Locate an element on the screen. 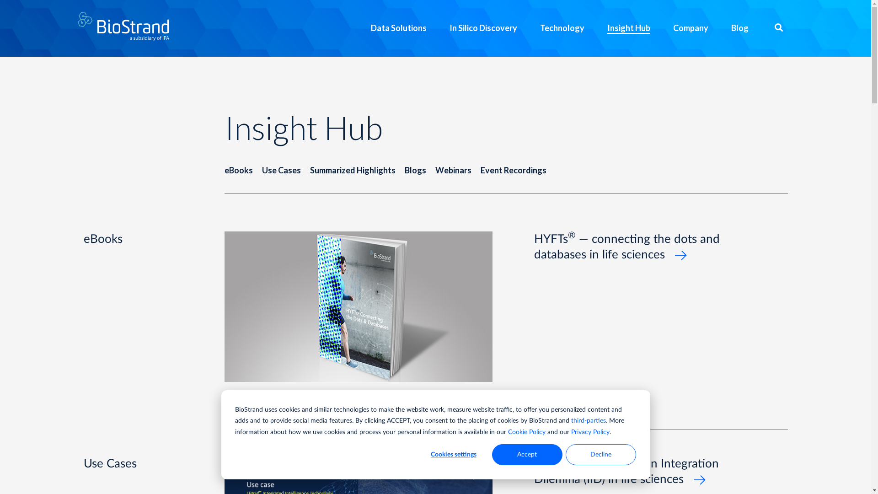 The image size is (878, 494). Technology is located at coordinates (562, 28).